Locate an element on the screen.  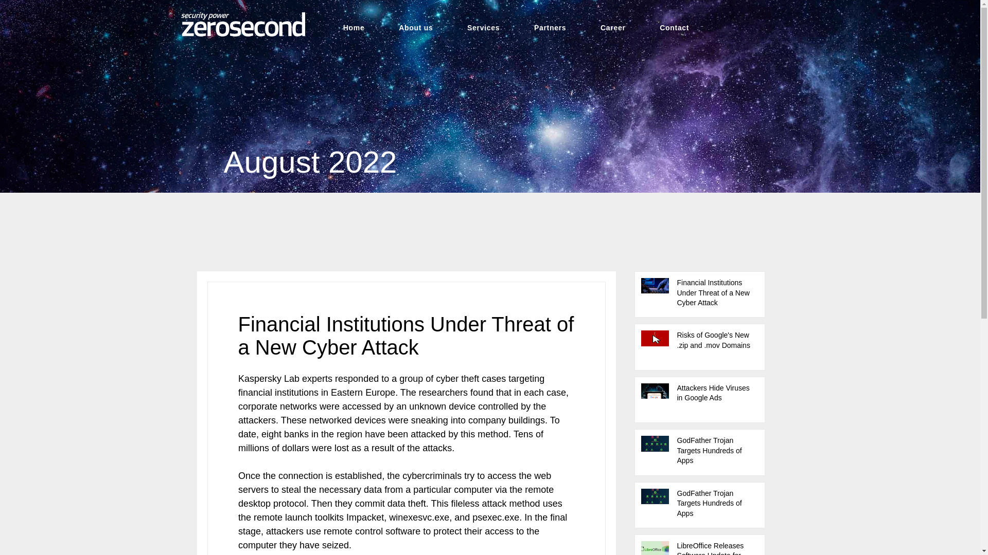
GodFather Trojan Targets Hundreds of Apps is located at coordinates (716, 506).